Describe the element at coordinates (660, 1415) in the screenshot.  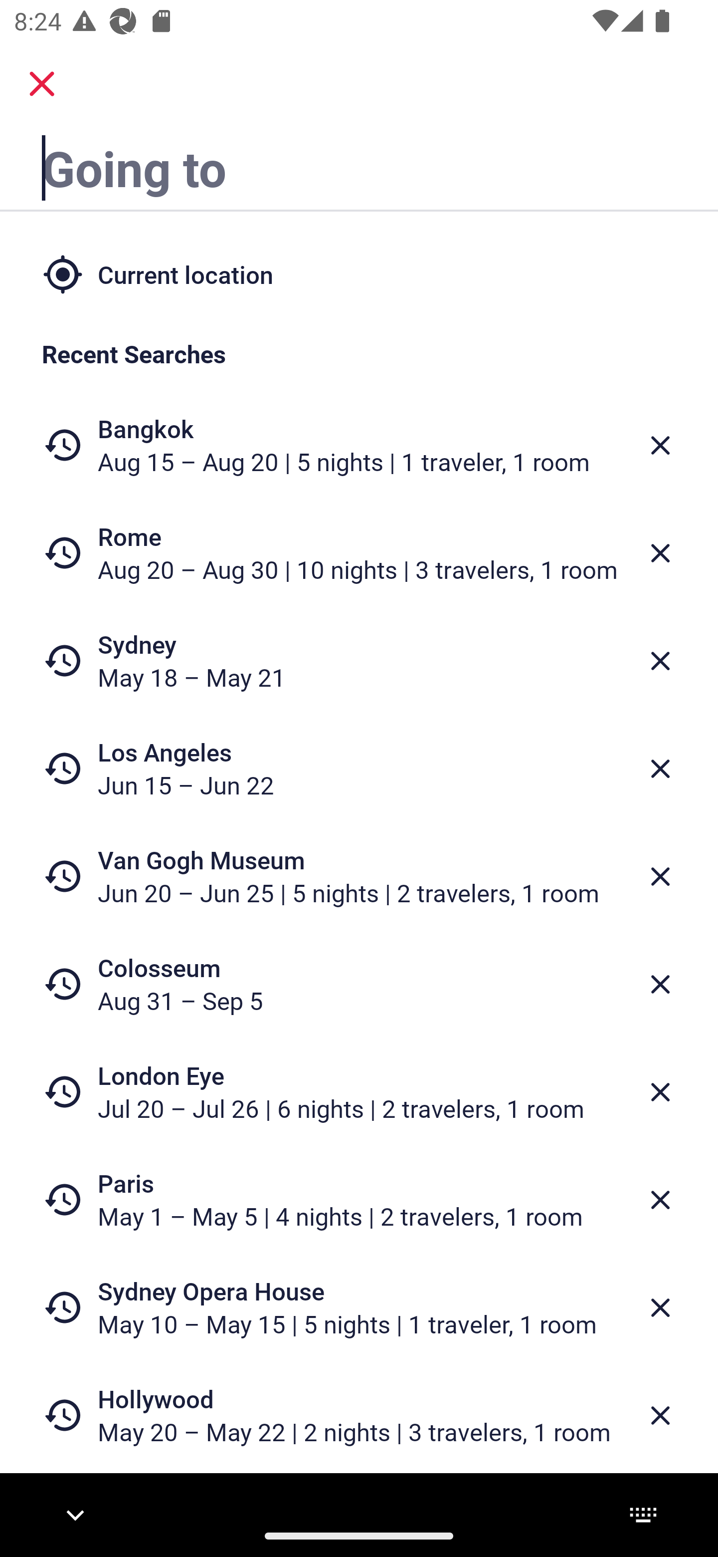
I see `Delete from recent searches` at that location.